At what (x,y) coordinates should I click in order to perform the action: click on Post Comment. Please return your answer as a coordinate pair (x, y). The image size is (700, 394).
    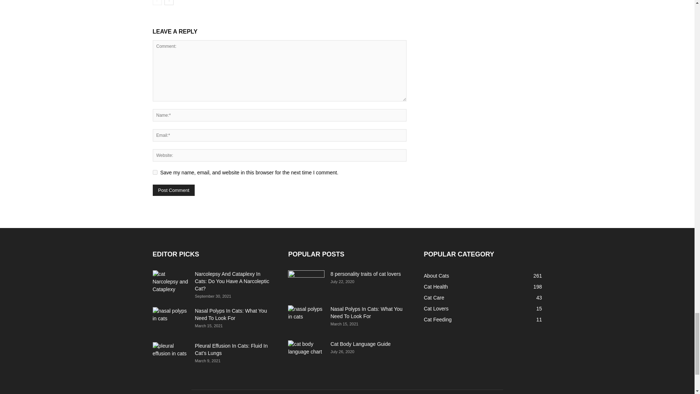
    Looking at the image, I should click on (174, 190).